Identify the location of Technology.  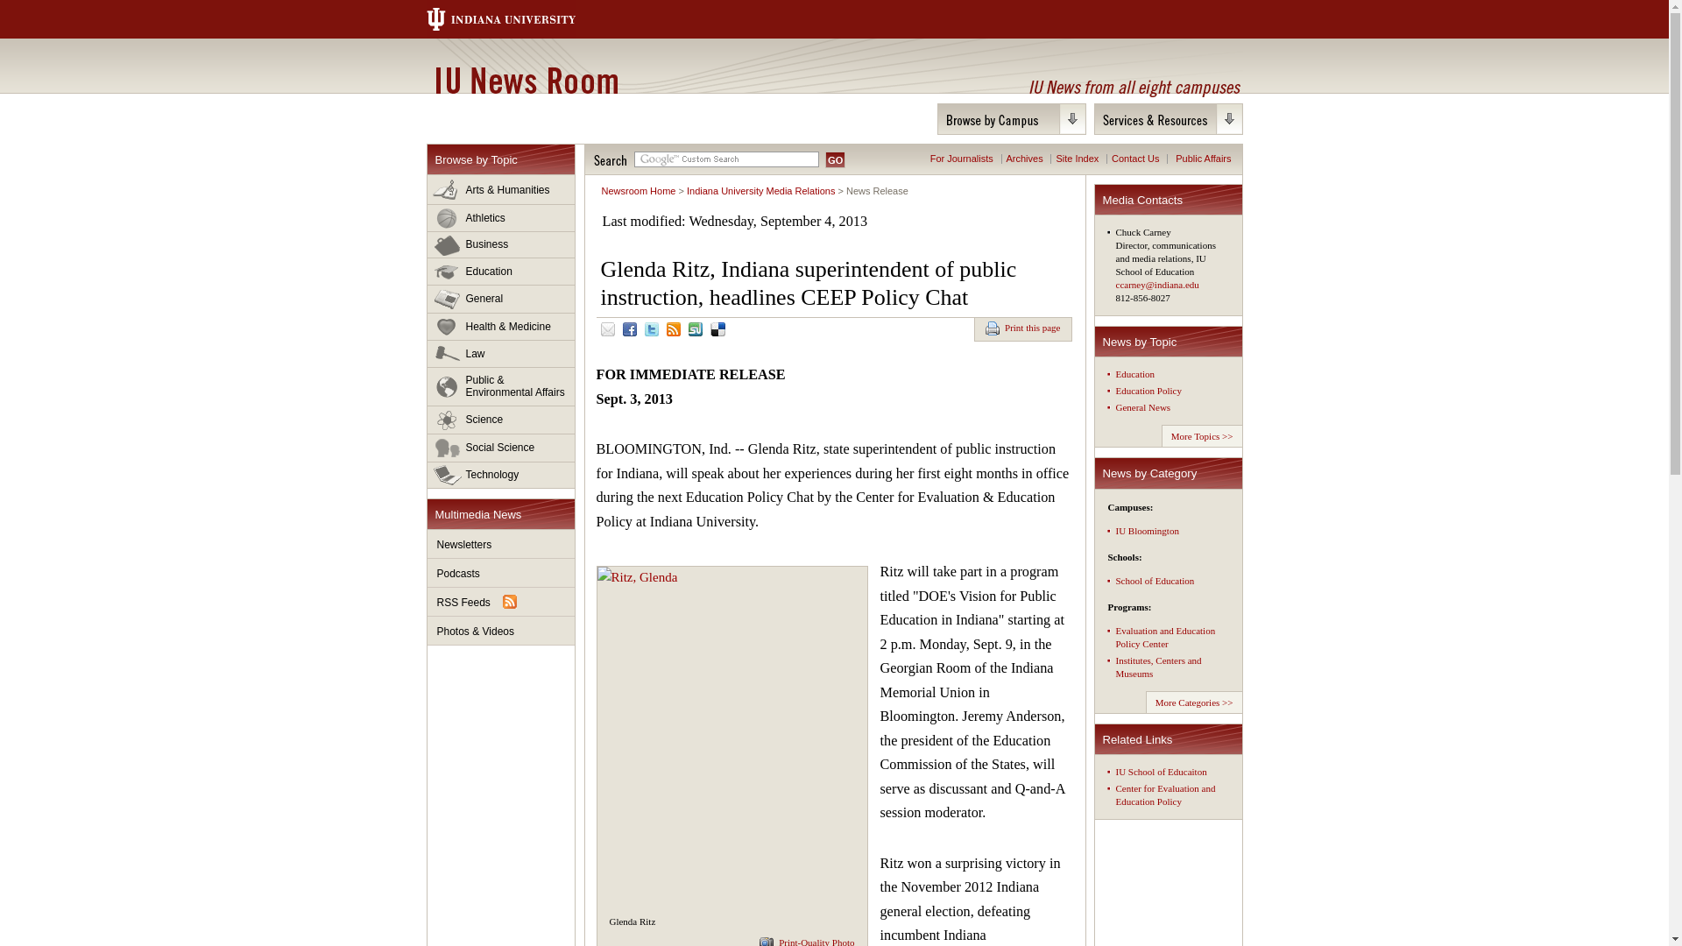
(501, 475).